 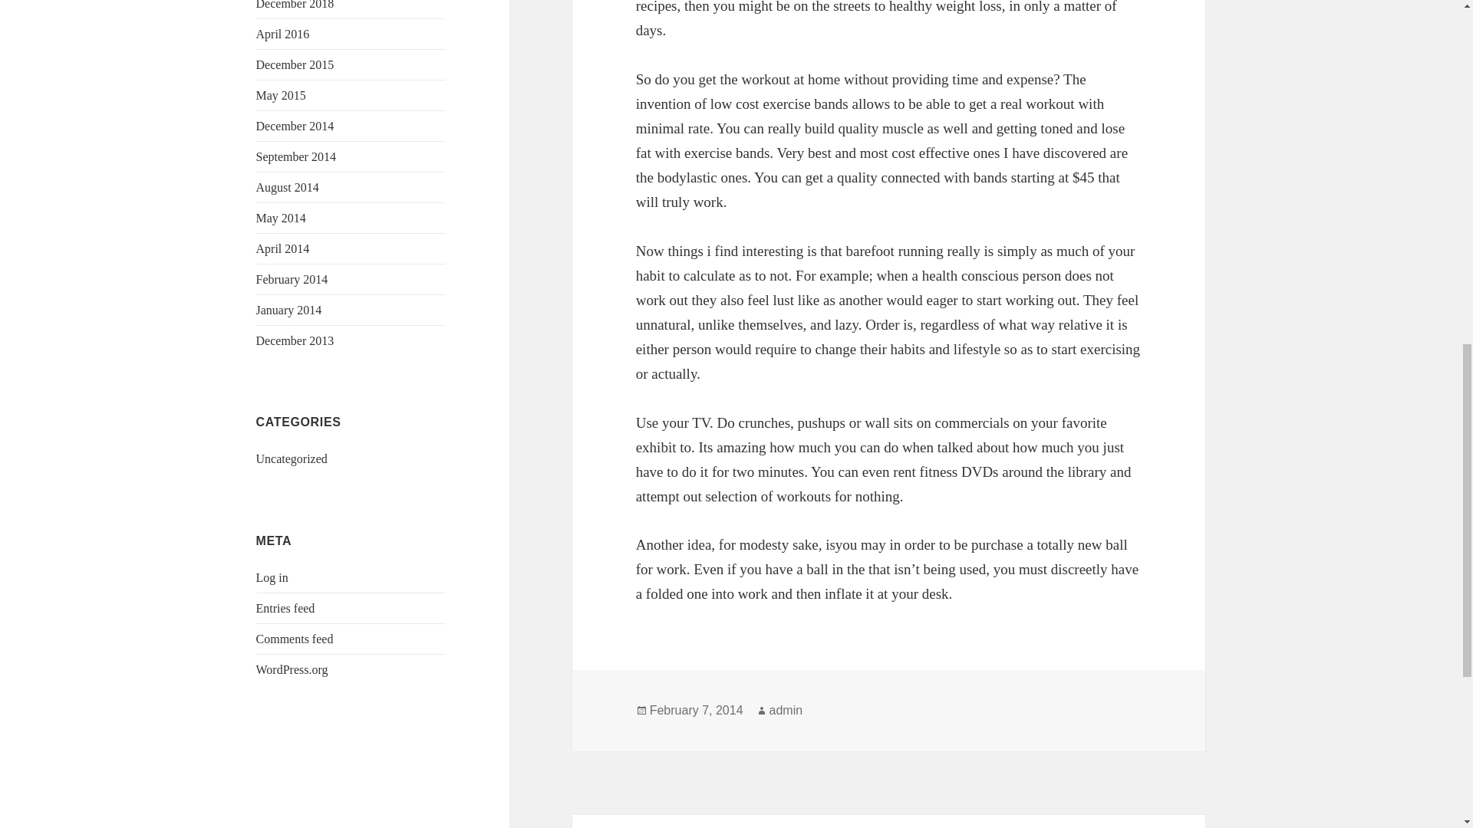 What do you see at coordinates (292, 670) in the screenshot?
I see `WordPress.org` at bounding box center [292, 670].